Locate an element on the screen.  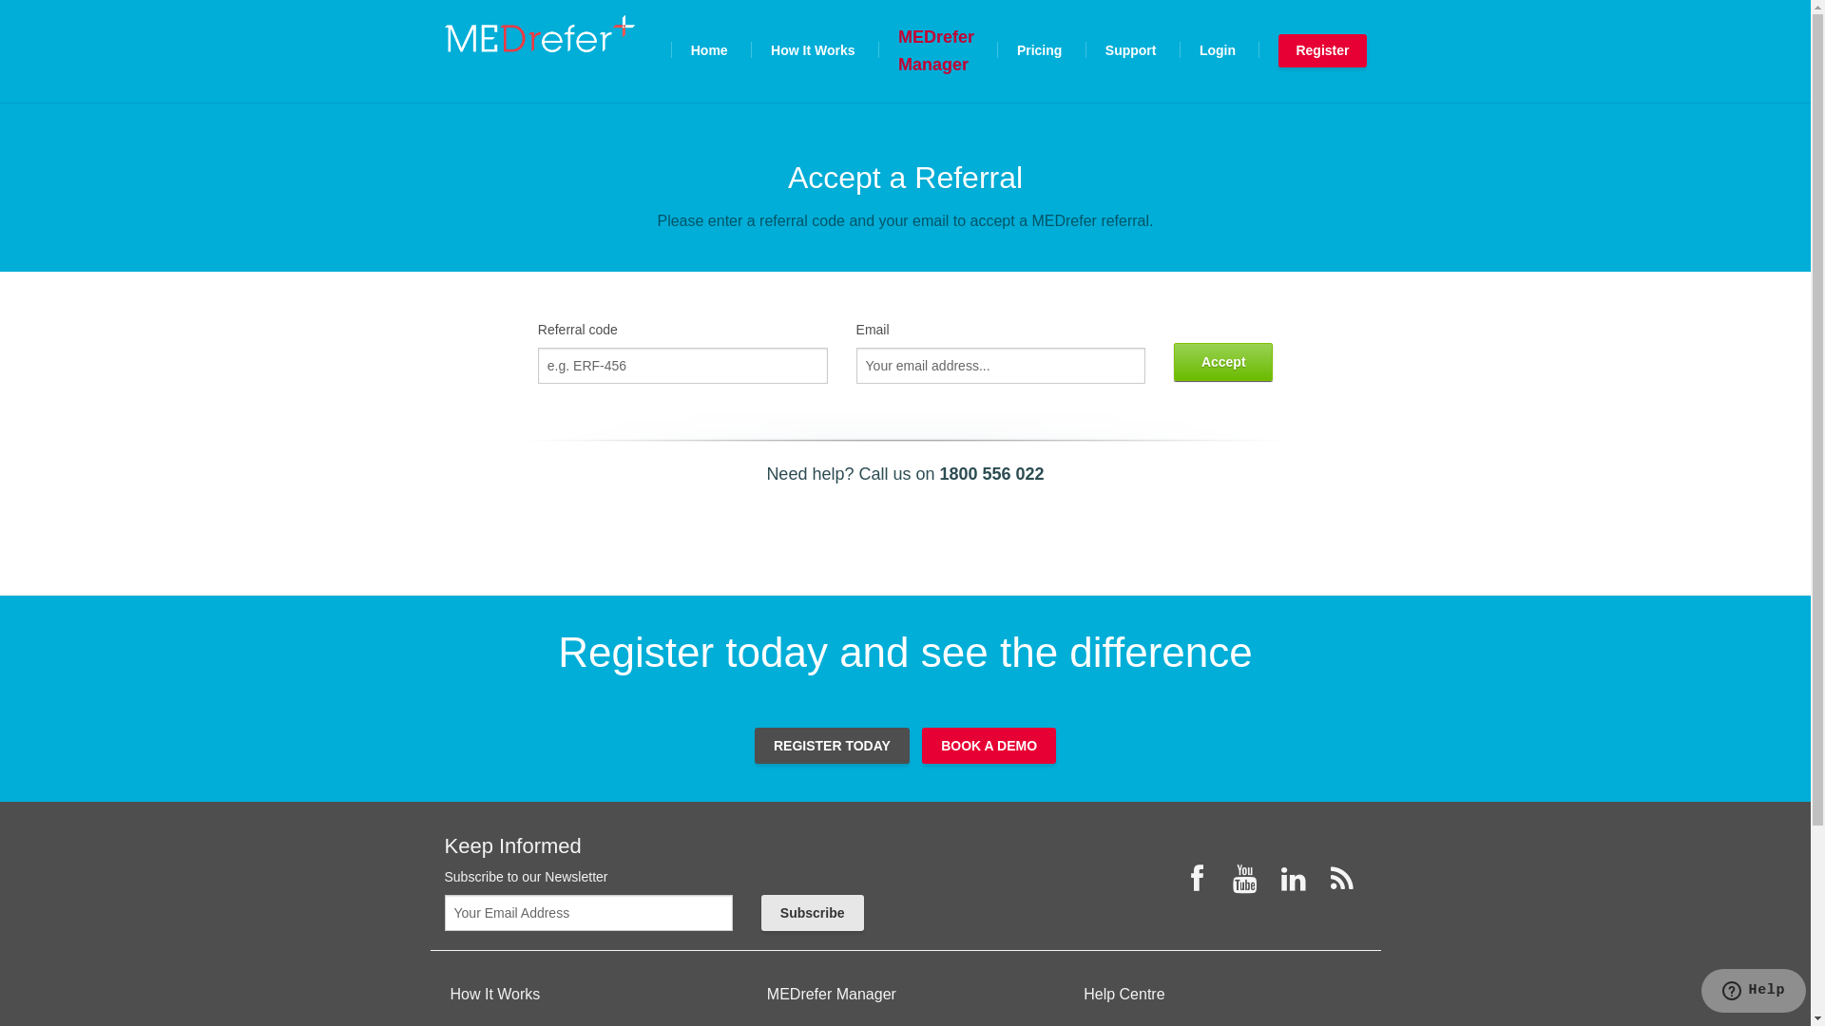
Login is located at coordinates (1218, 49).